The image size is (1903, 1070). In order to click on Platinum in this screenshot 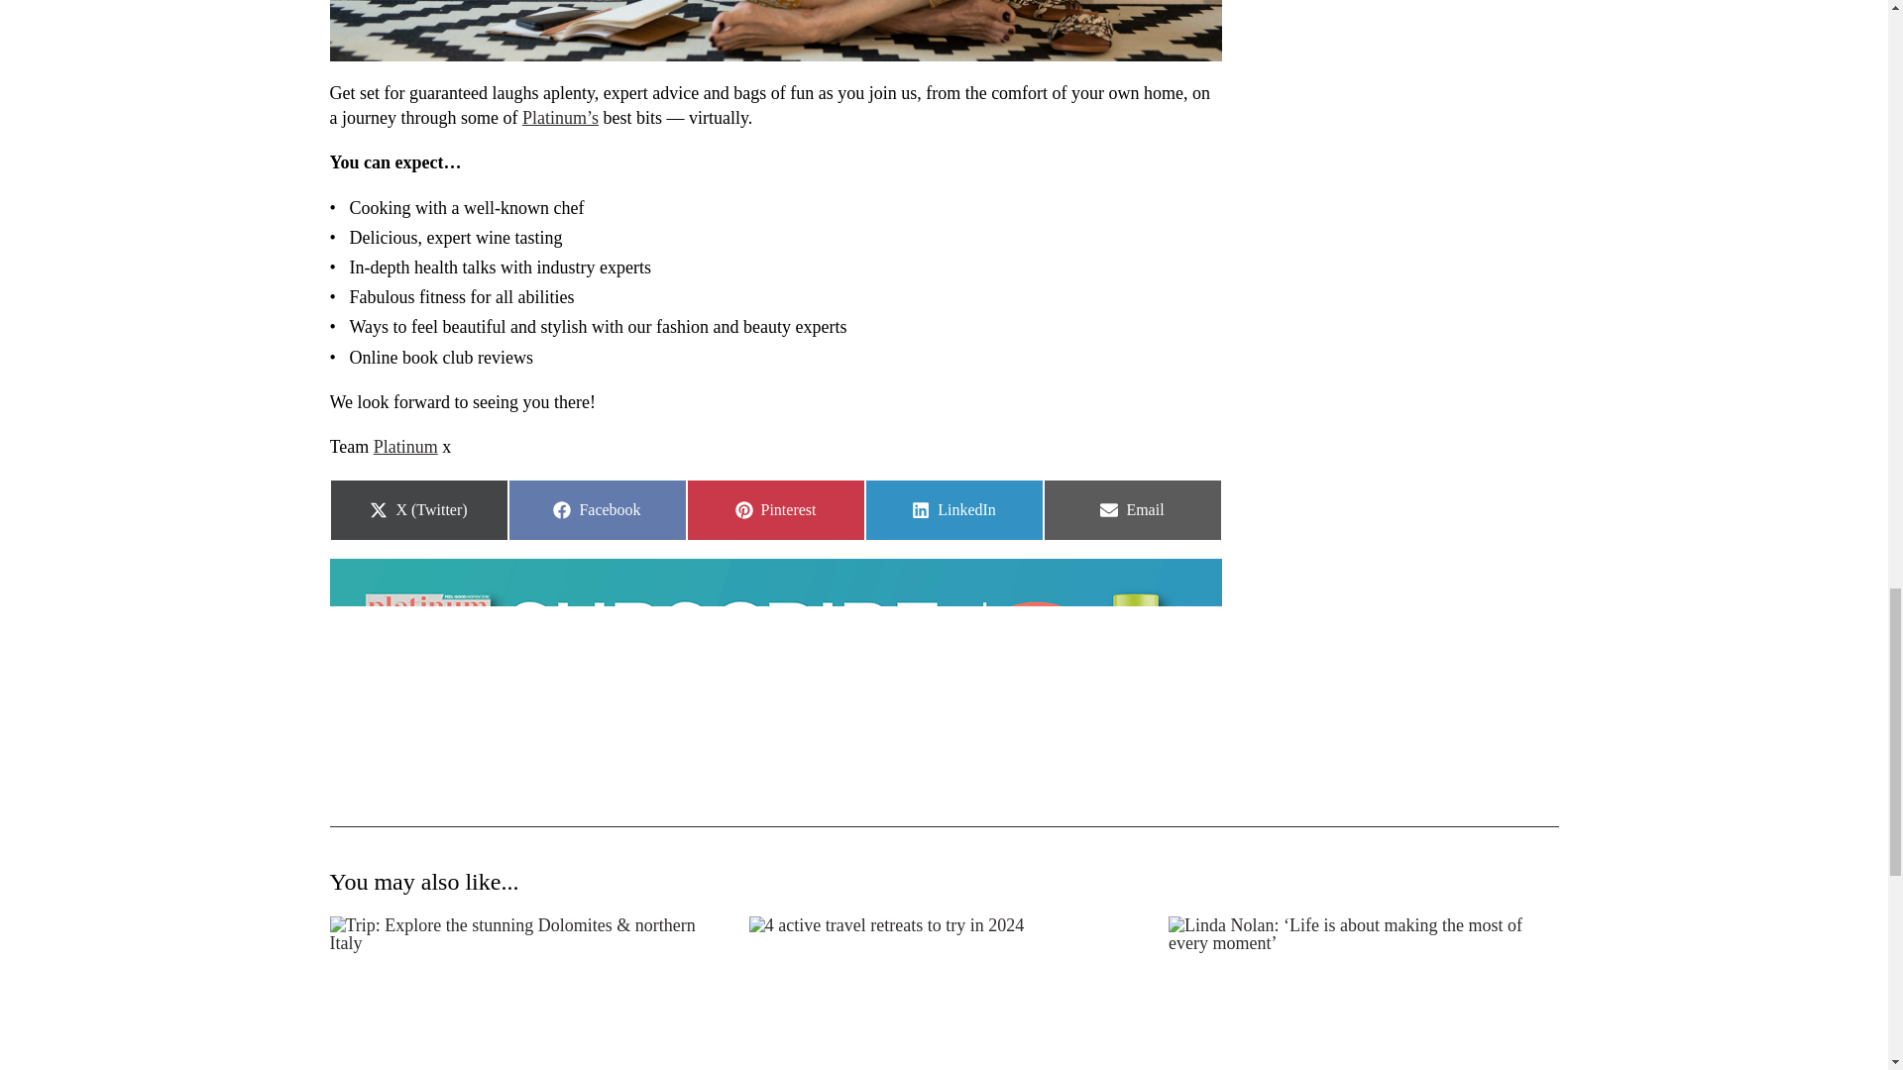, I will do `click(597, 509)`.